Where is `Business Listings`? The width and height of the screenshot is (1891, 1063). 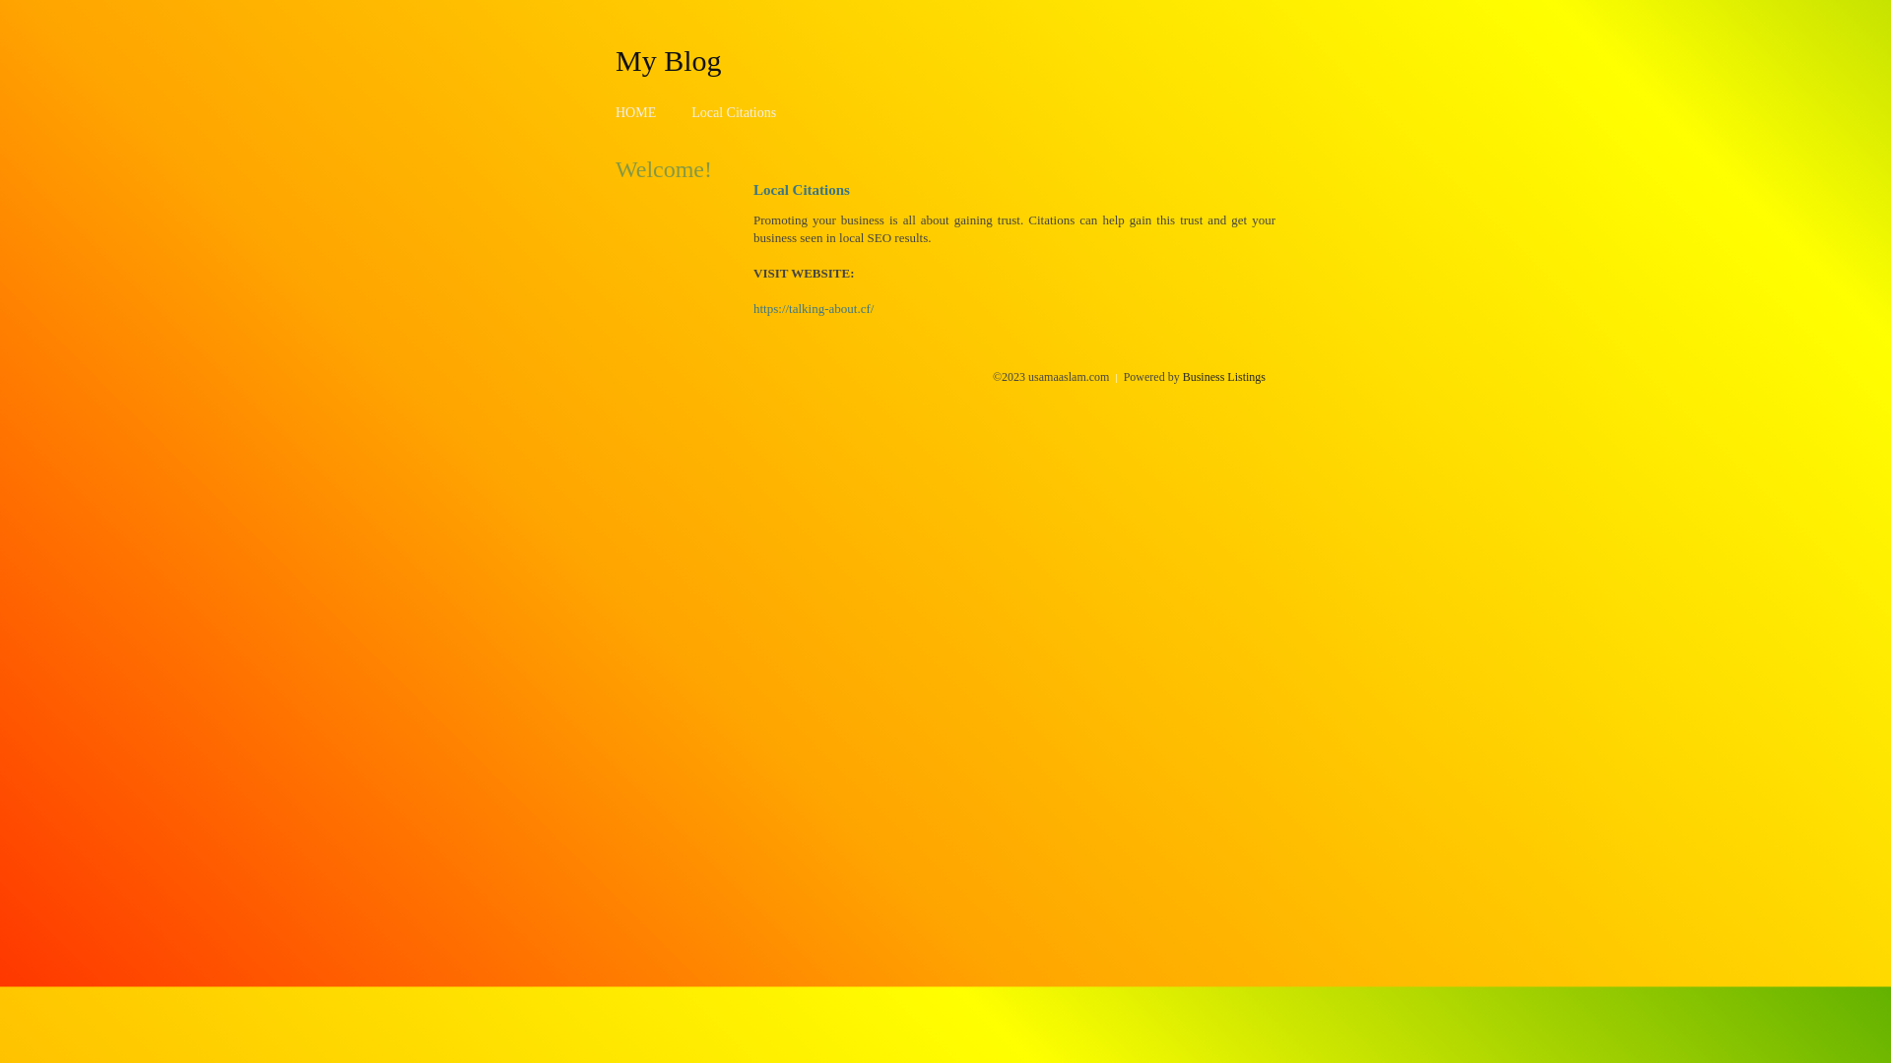 Business Listings is located at coordinates (1224, 377).